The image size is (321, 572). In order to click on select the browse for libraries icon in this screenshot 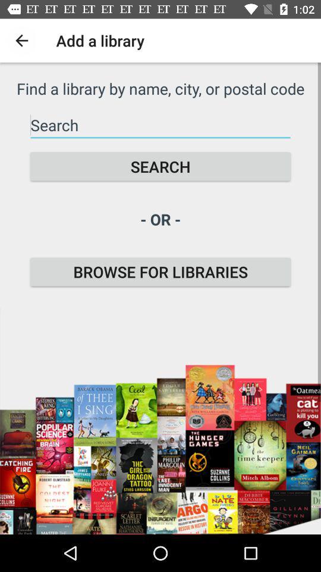, I will do `click(160, 272)`.